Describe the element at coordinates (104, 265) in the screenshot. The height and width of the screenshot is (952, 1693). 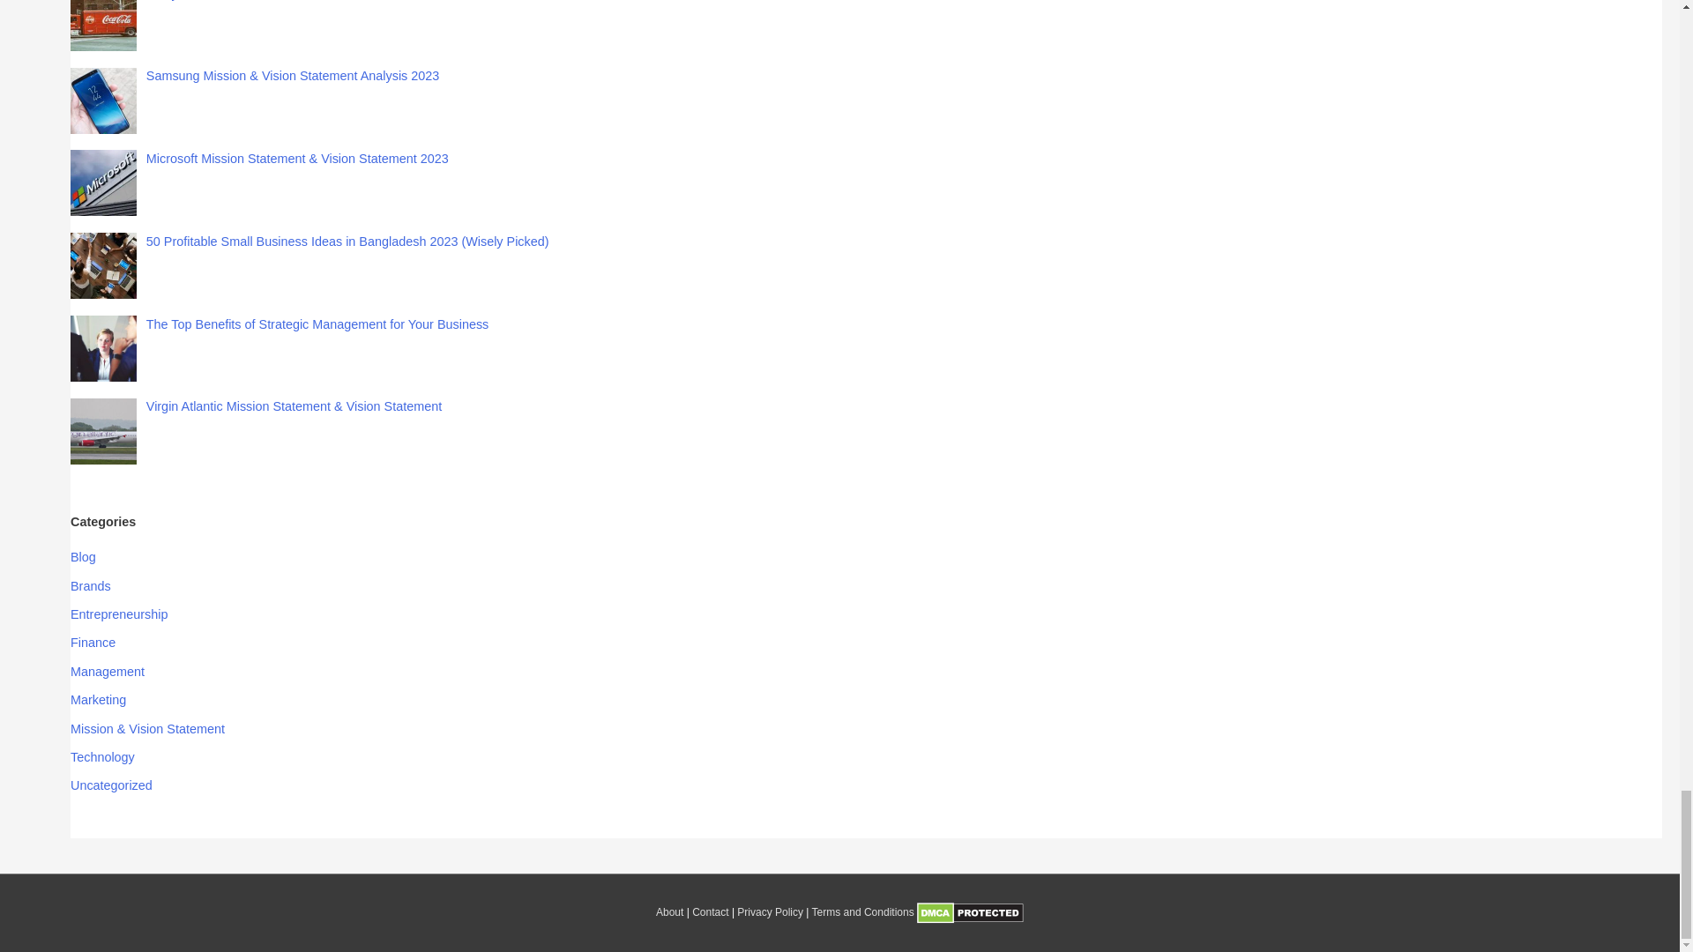
I see `business ideas in bangladesh` at that location.